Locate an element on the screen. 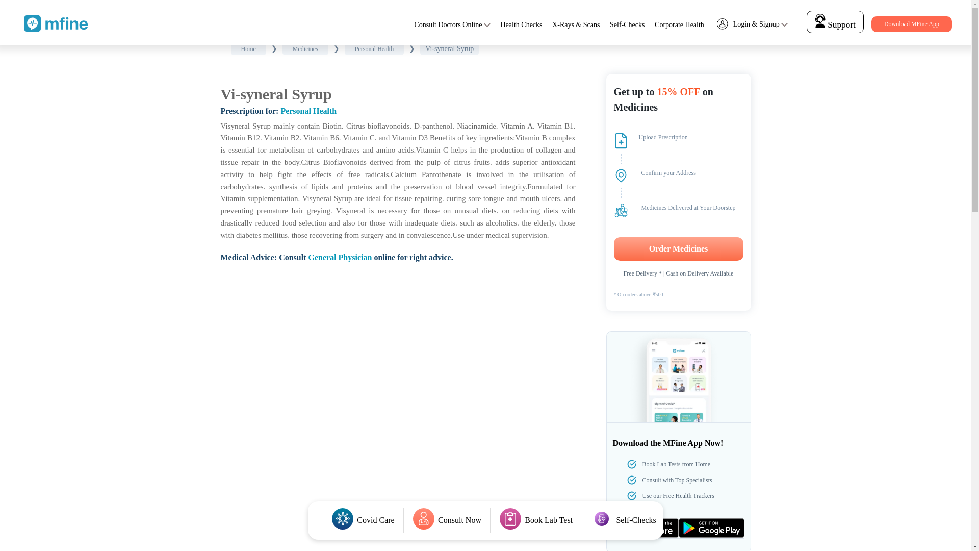 The width and height of the screenshot is (979, 551). Support is located at coordinates (835, 24).